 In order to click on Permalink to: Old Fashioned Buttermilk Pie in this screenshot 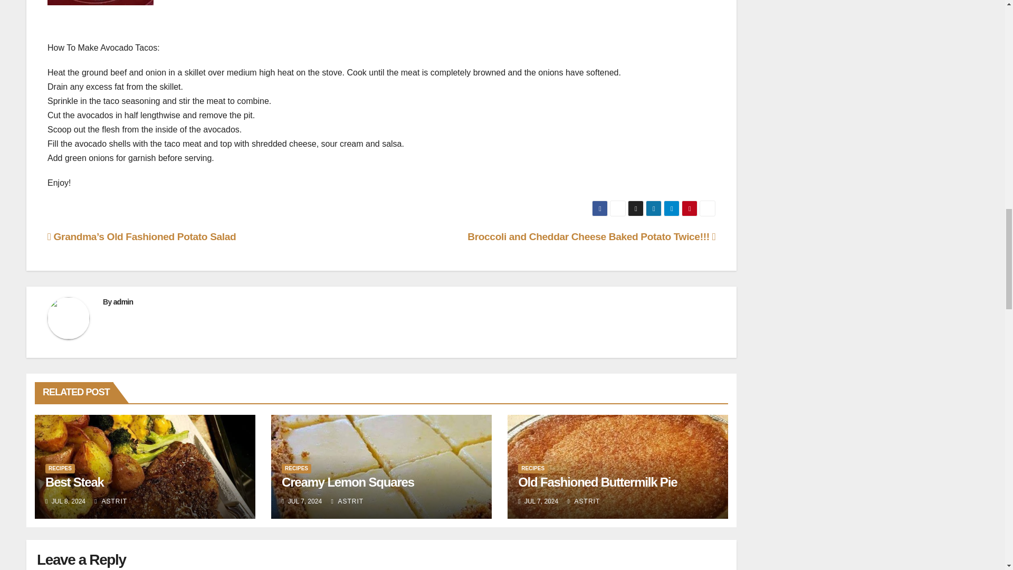, I will do `click(597, 481)`.